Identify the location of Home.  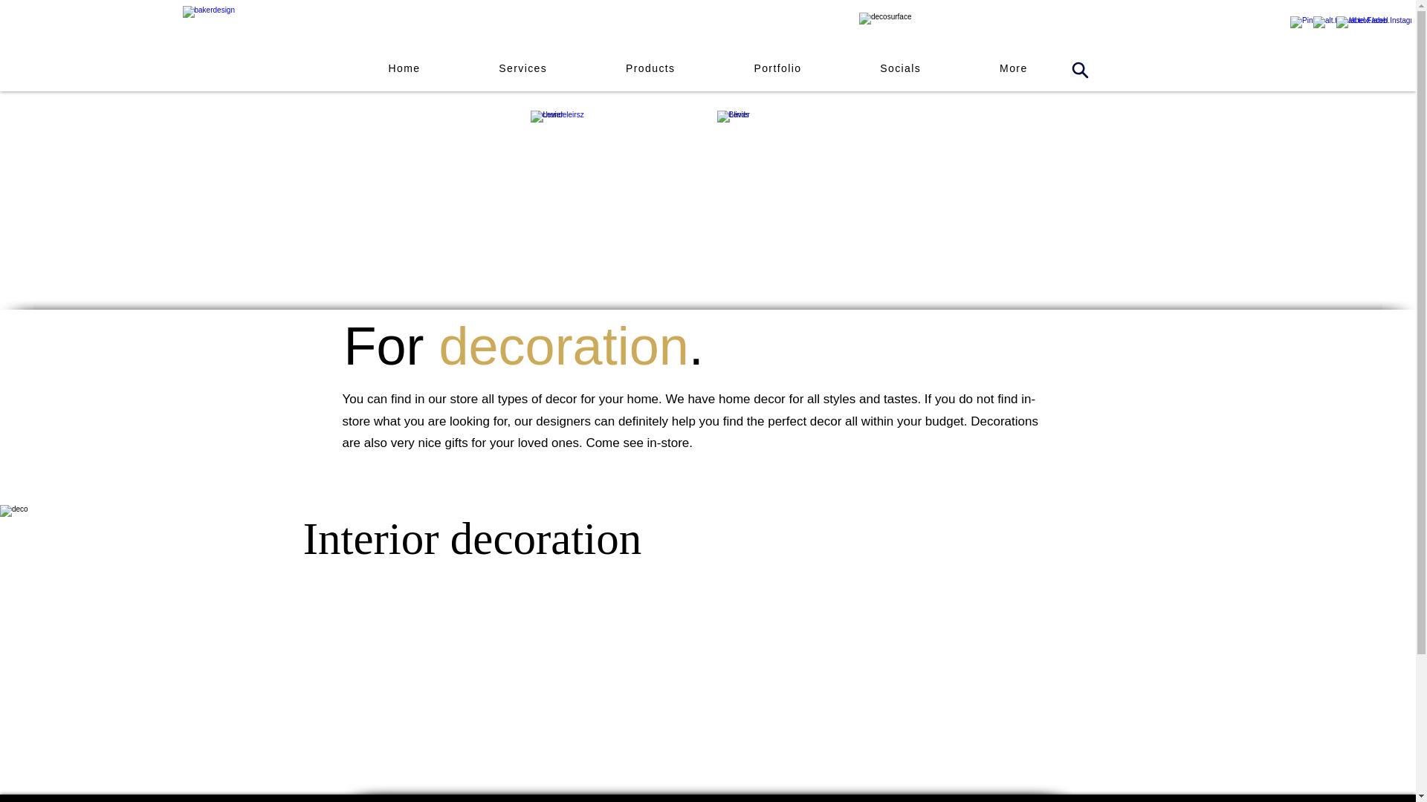
(404, 70).